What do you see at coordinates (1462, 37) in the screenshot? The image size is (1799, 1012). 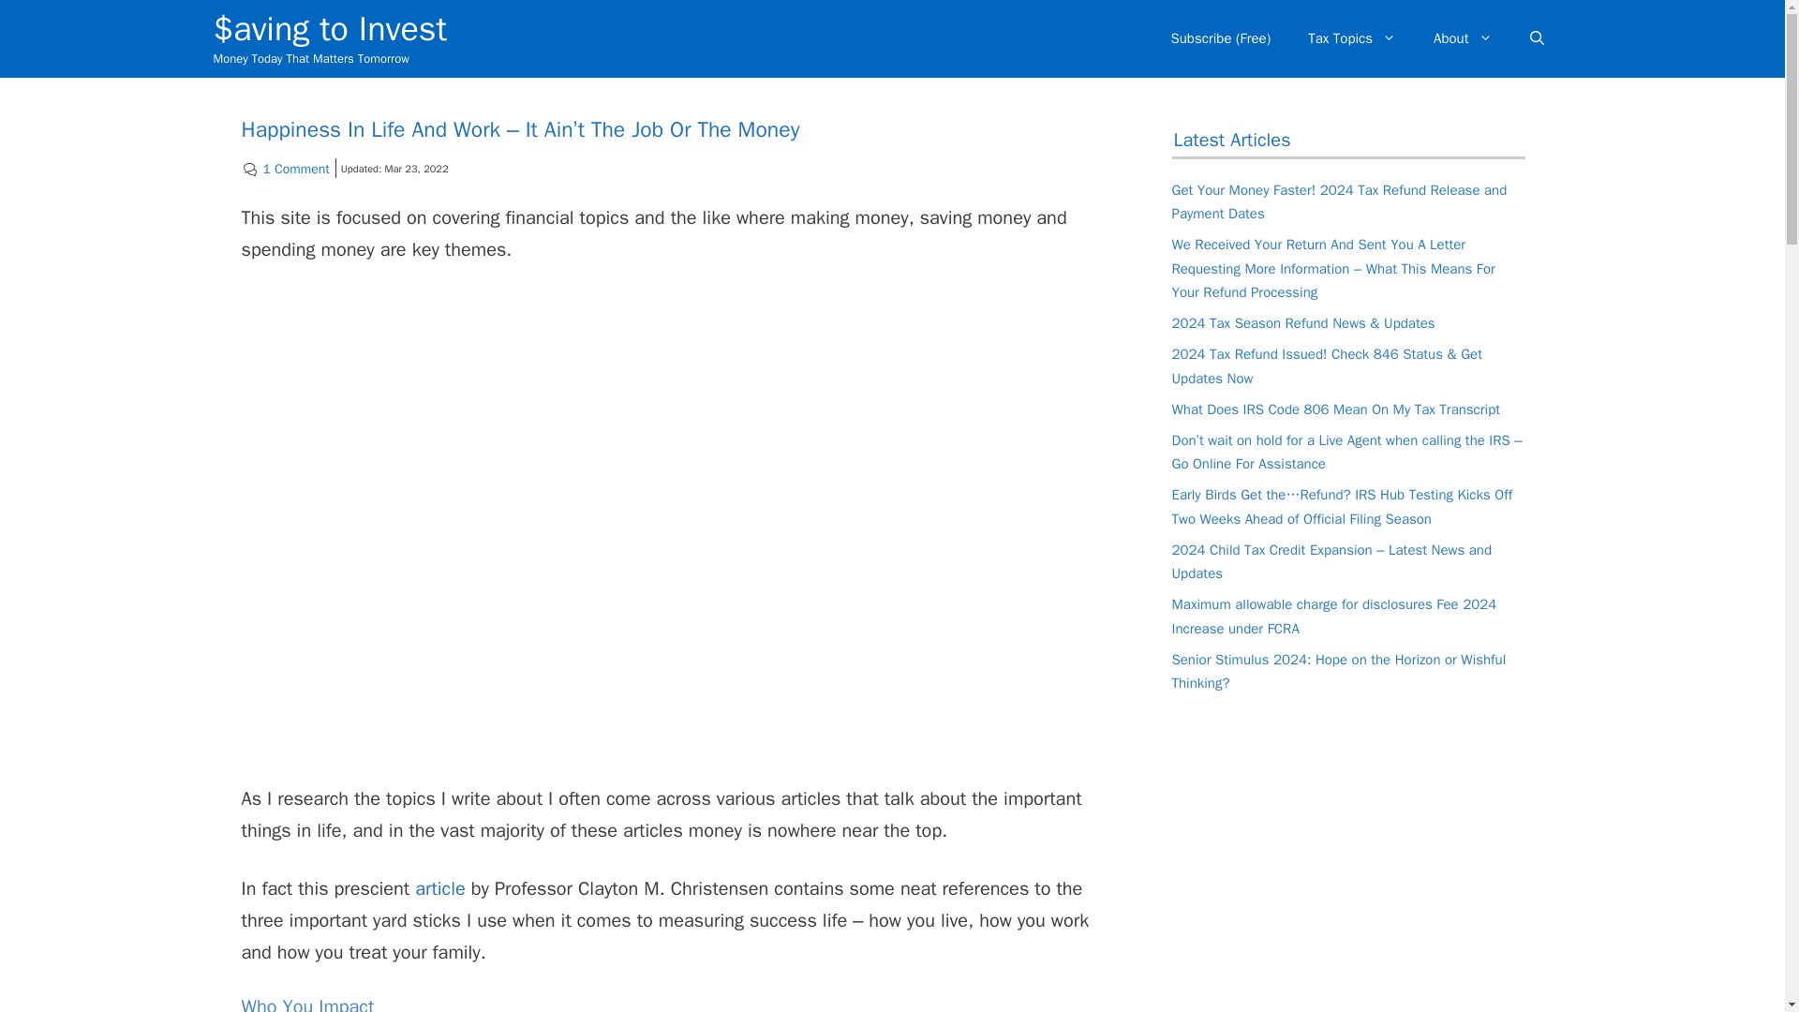 I see `About` at bounding box center [1462, 37].